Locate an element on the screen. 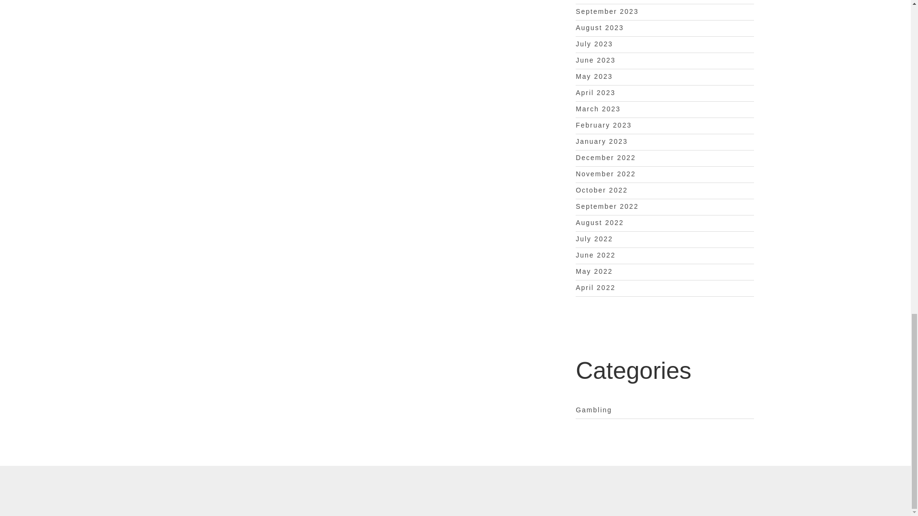 The image size is (918, 516). July 2023 is located at coordinates (594, 44).